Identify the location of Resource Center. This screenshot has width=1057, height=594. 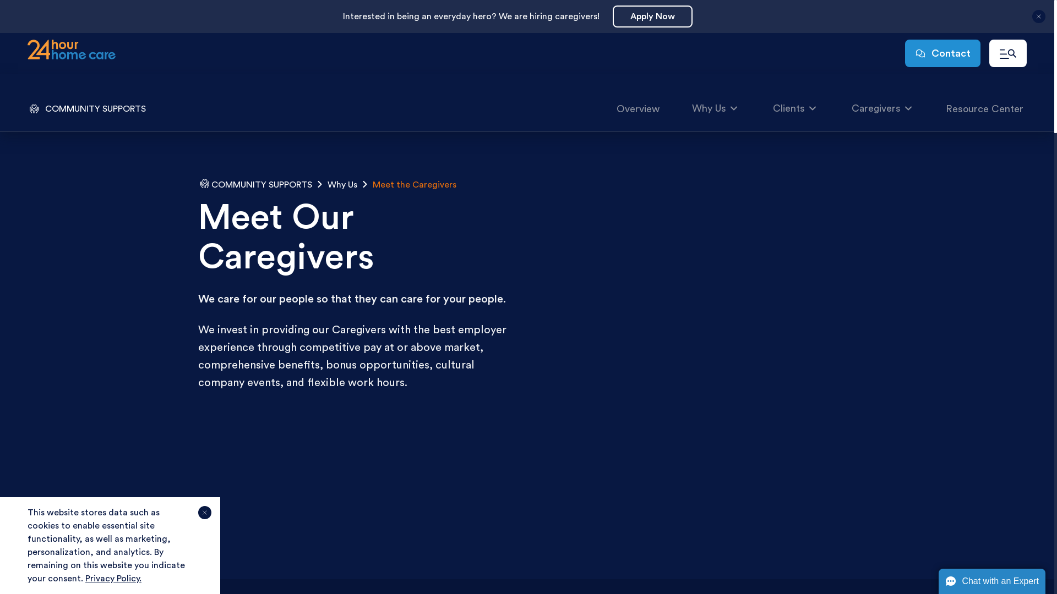
(984, 109).